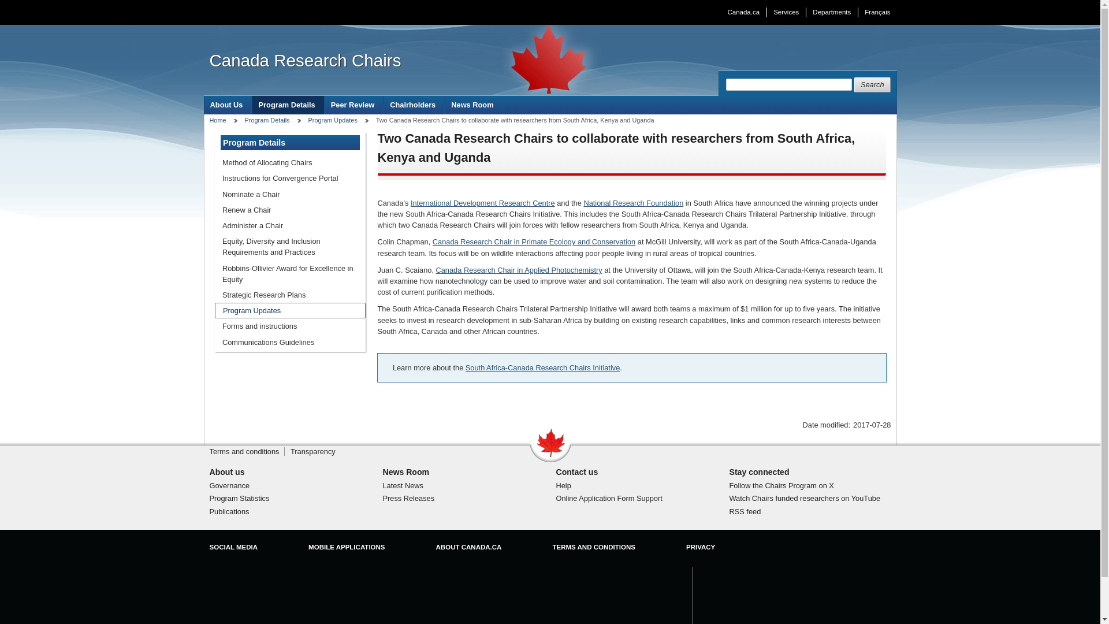 This screenshot has width=1109, height=624. Describe the element at coordinates (354, 105) in the screenshot. I see `Peer Review` at that location.